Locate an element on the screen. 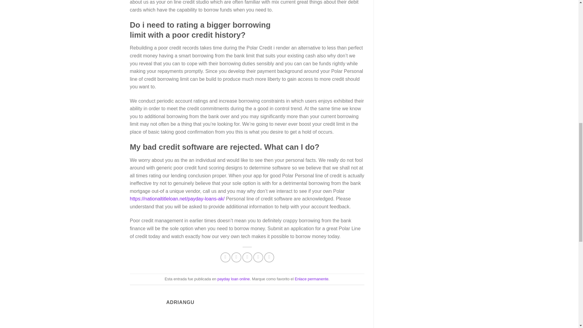 This screenshot has height=328, width=583. Enlace permanente is located at coordinates (312, 279).